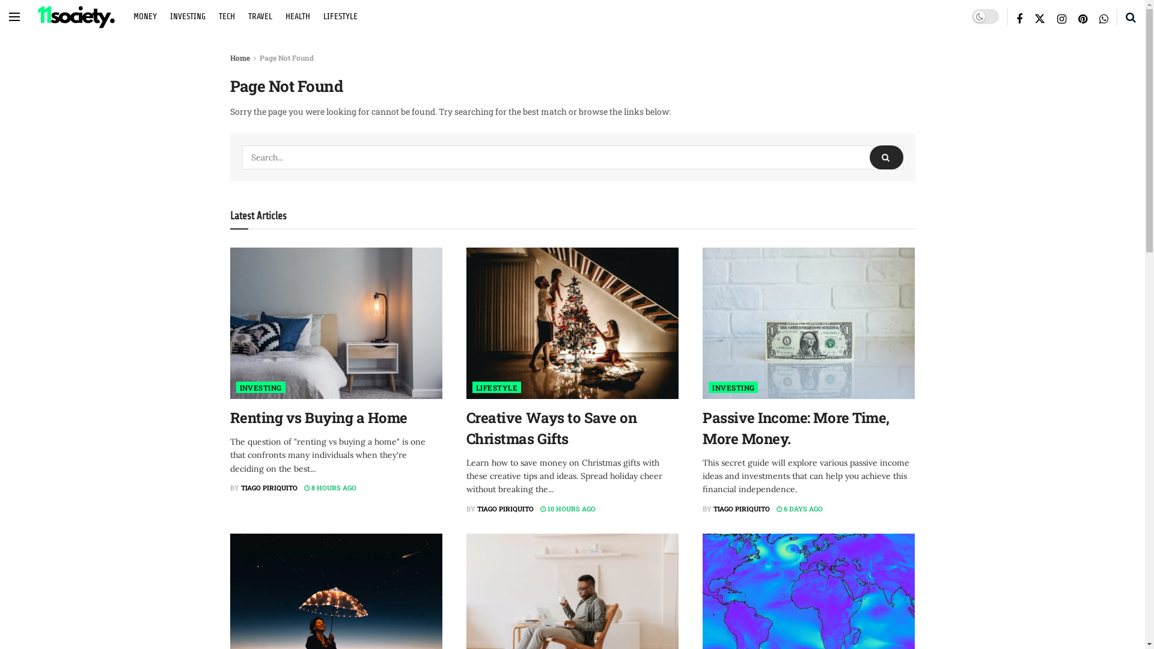 Image resolution: width=1154 pixels, height=649 pixels. What do you see at coordinates (188, 16) in the screenshot?
I see `INVESTING` at bounding box center [188, 16].